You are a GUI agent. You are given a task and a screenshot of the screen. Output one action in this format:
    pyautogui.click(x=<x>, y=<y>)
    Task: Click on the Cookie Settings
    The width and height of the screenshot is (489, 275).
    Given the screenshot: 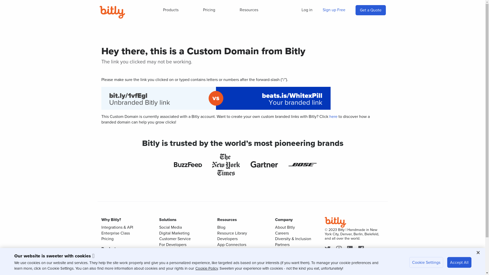 What is the action you would take?
    pyautogui.click(x=426, y=263)
    